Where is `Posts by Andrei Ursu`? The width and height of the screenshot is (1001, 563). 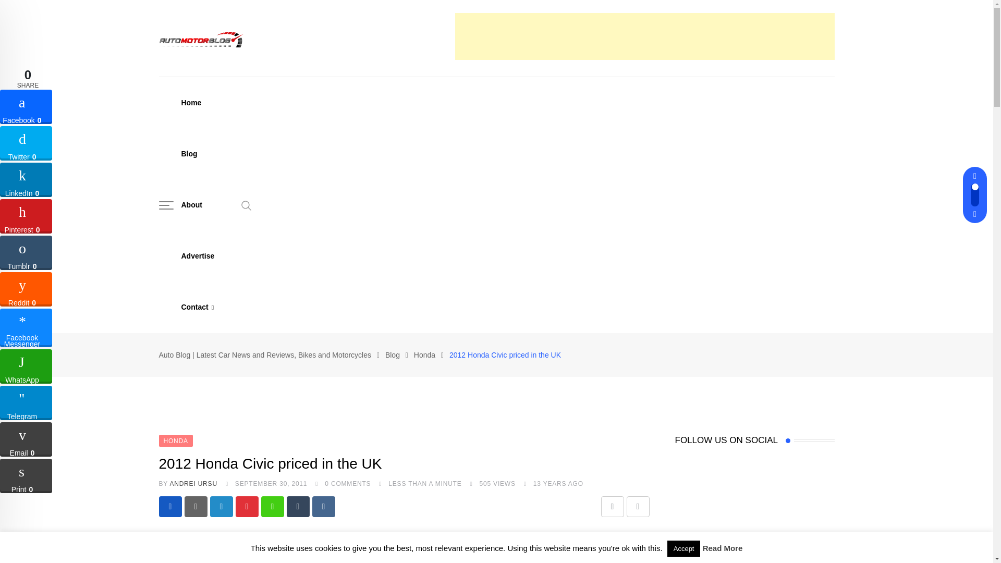 Posts by Andrei Ursu is located at coordinates (193, 484).